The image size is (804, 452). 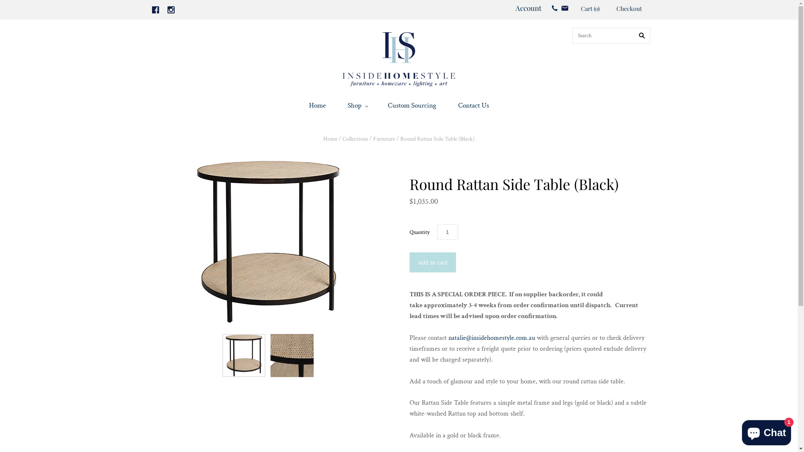 What do you see at coordinates (554, 8) in the screenshot?
I see `Inside Home Style on Phone` at bounding box center [554, 8].